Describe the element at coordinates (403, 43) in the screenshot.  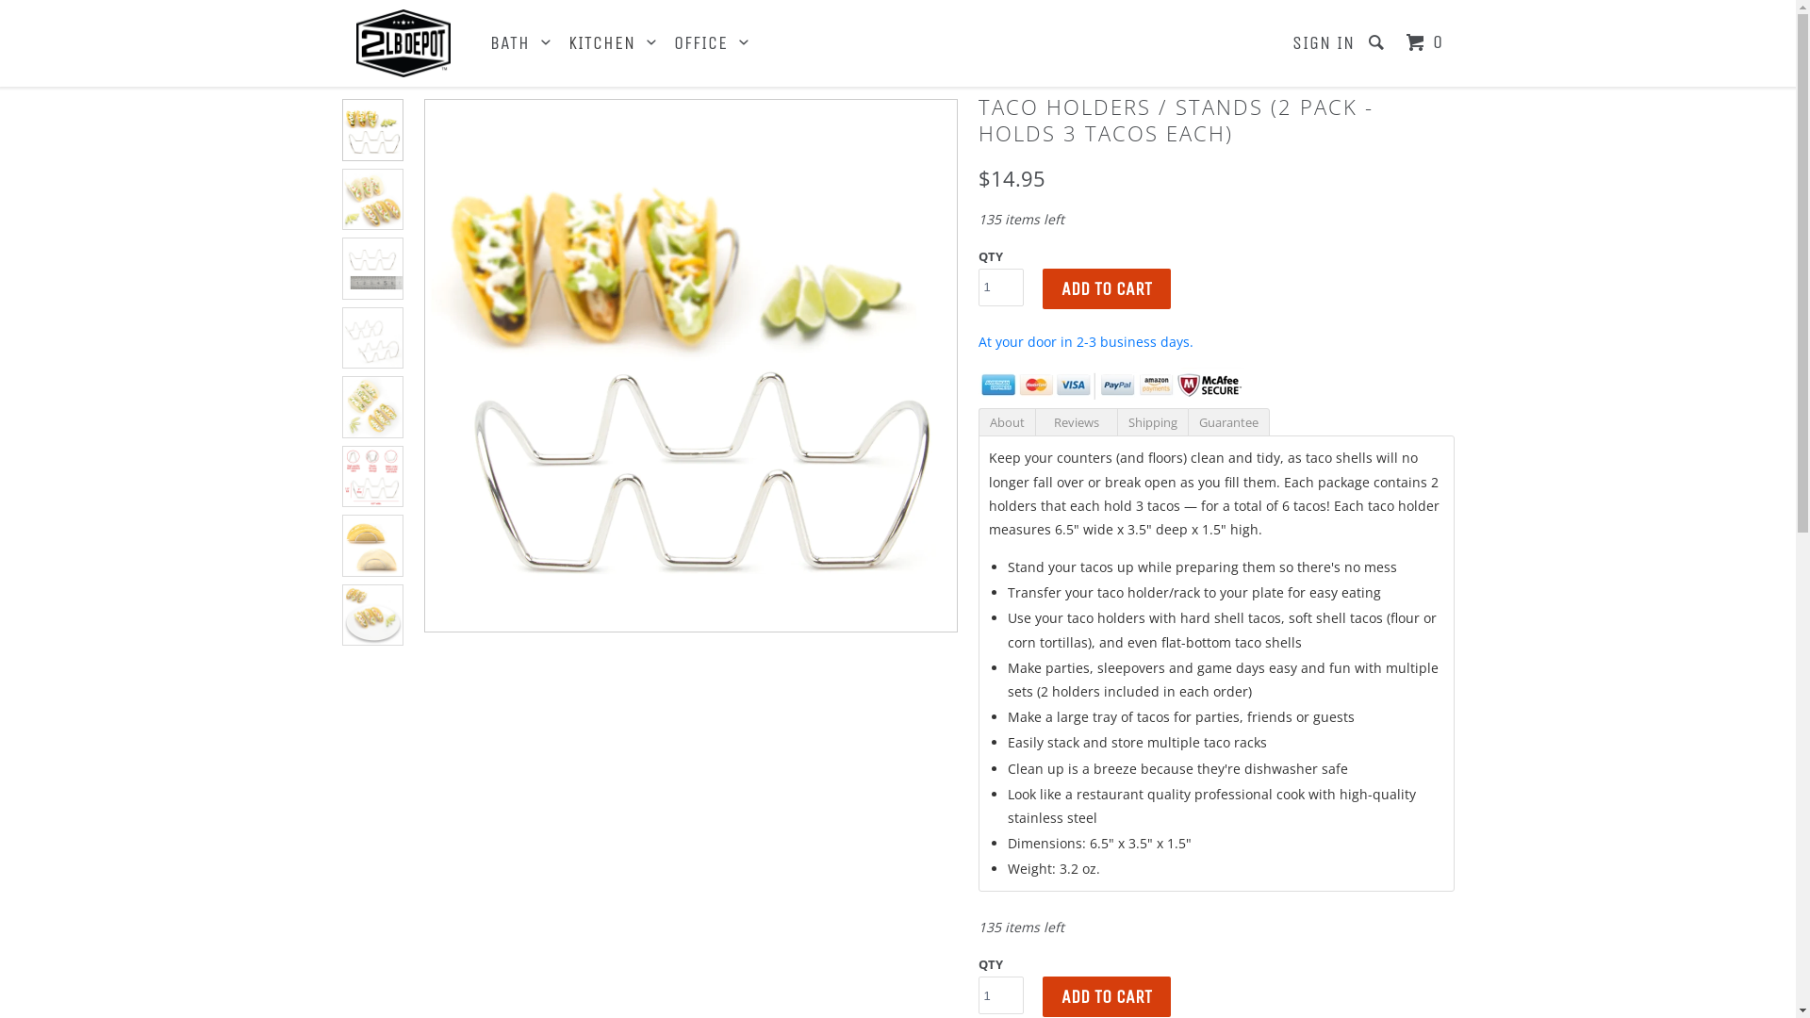
I see `2LB Depot` at that location.